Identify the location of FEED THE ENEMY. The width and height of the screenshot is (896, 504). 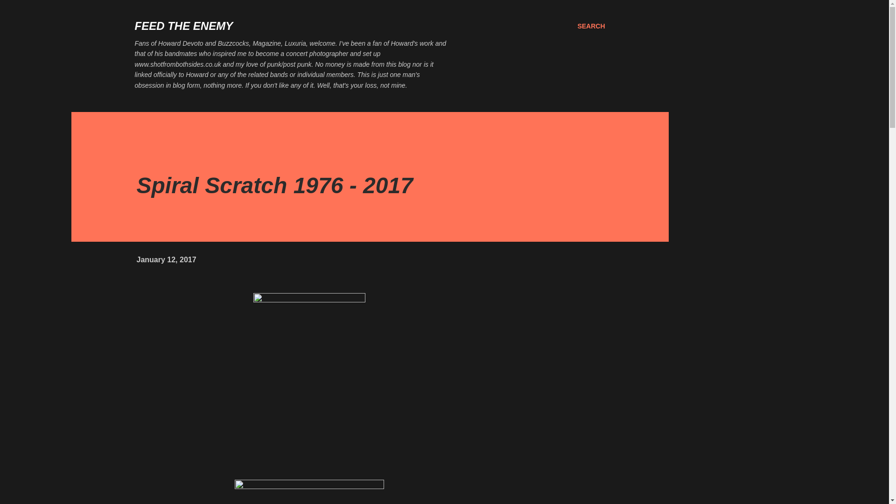
(184, 26).